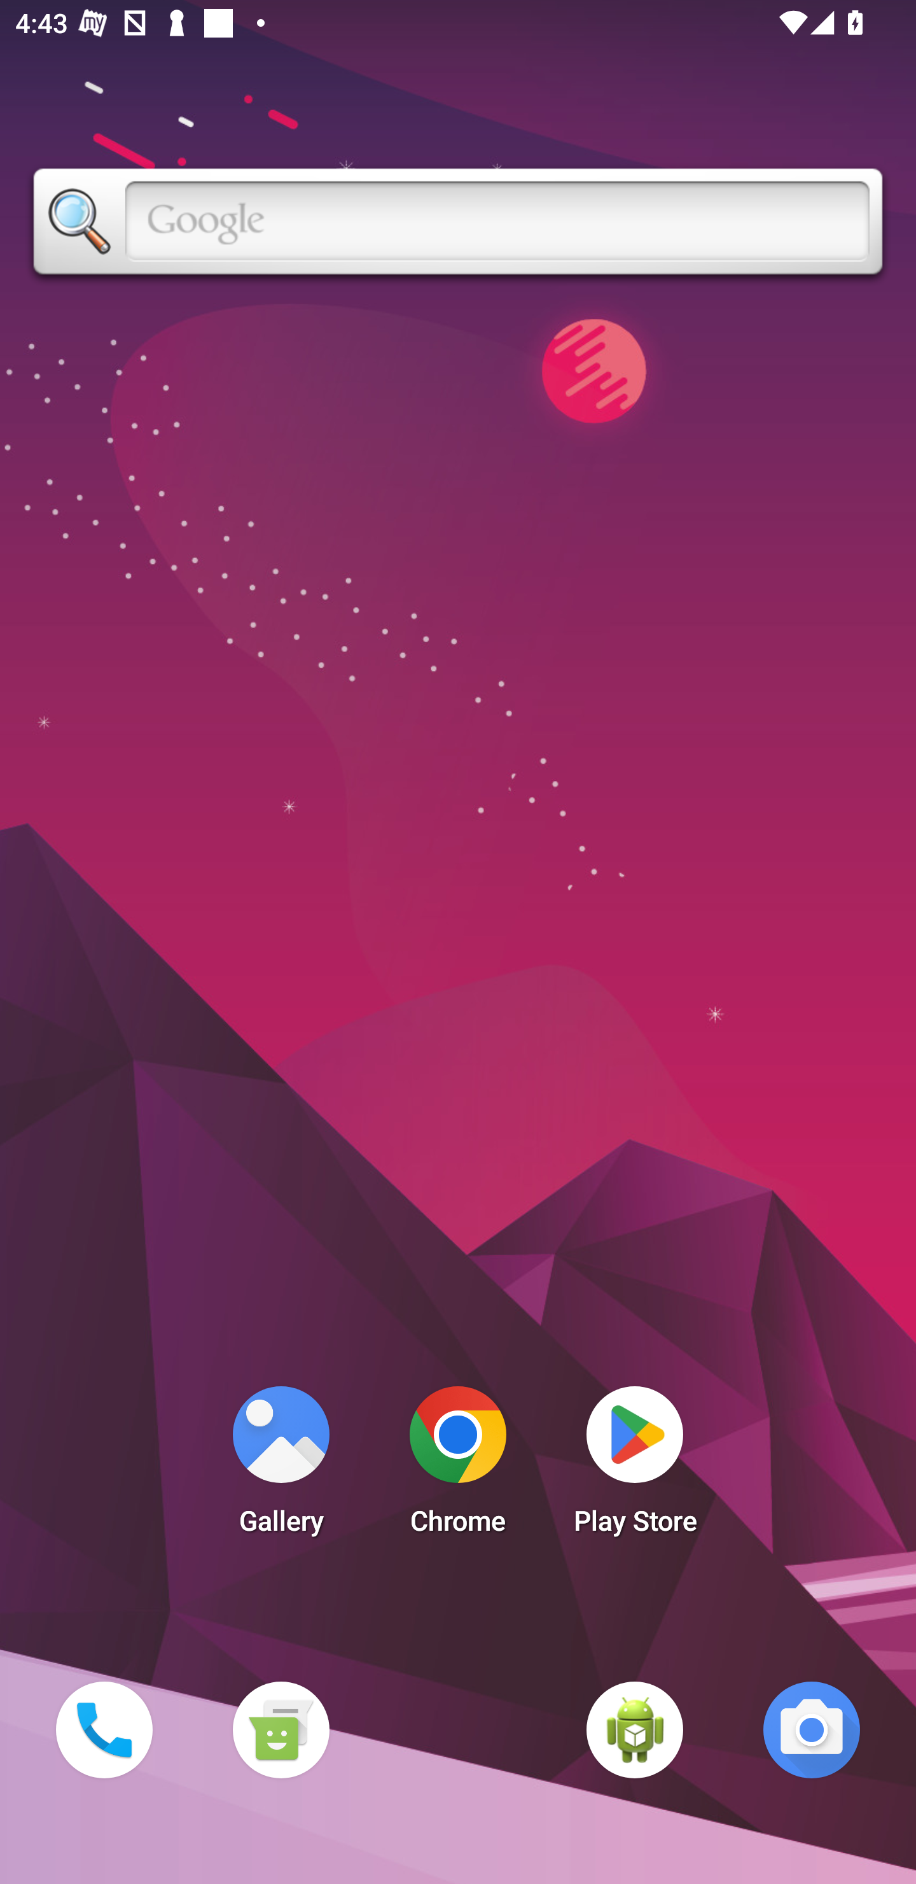 The height and width of the screenshot is (1884, 916). What do you see at coordinates (281, 1729) in the screenshot?
I see `Messaging` at bounding box center [281, 1729].